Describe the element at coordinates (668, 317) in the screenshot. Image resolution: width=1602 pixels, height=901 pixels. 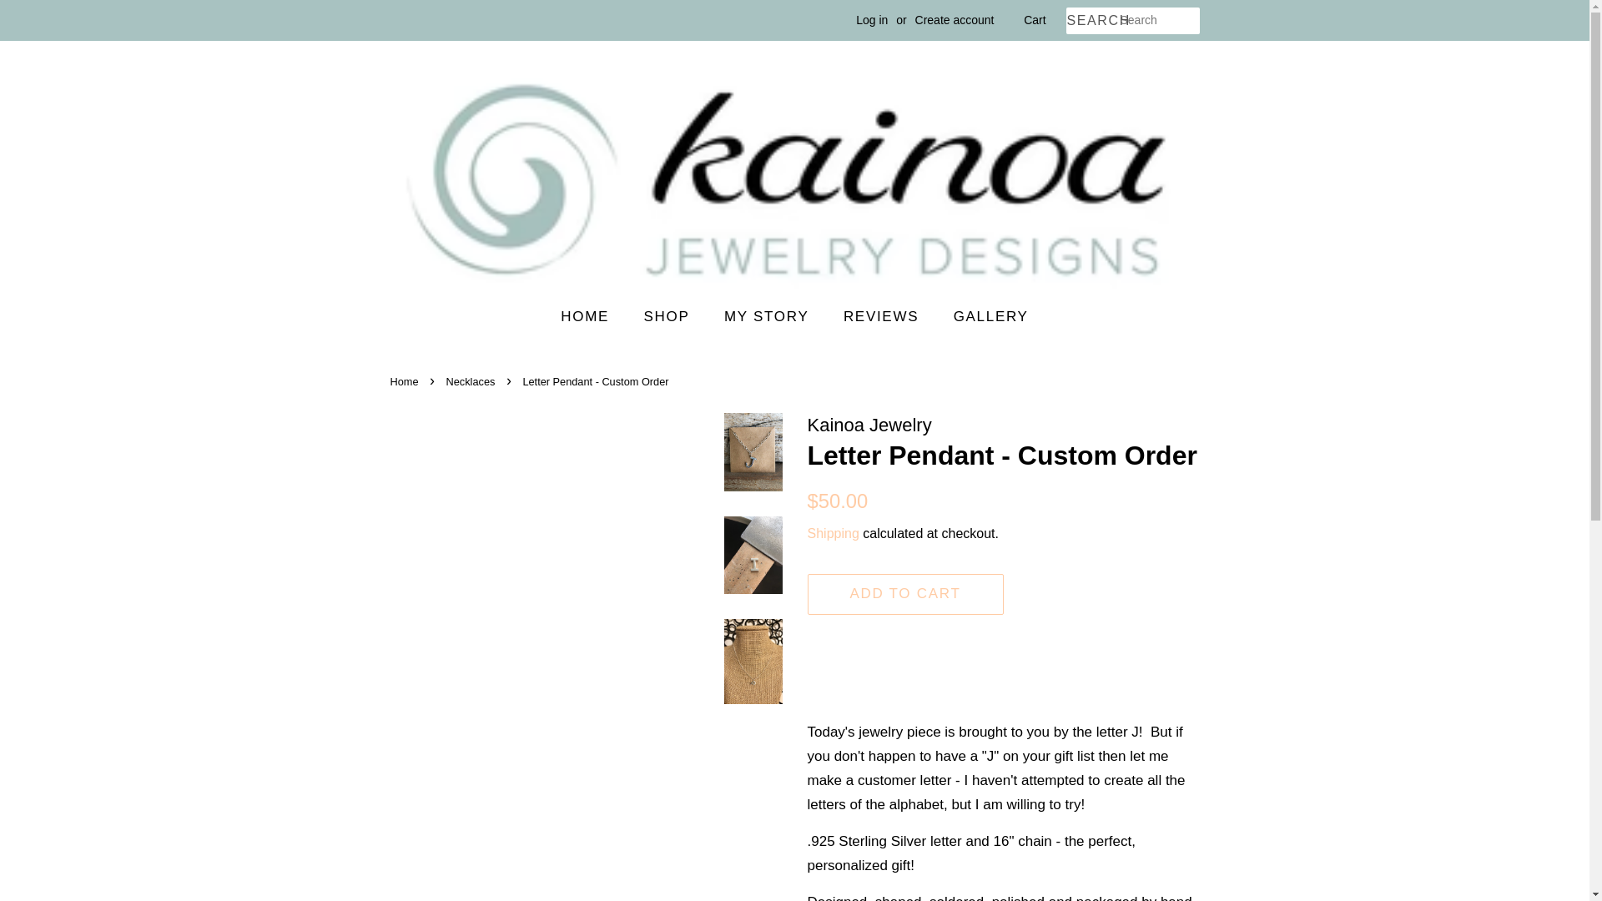
I see `SHOP` at that location.